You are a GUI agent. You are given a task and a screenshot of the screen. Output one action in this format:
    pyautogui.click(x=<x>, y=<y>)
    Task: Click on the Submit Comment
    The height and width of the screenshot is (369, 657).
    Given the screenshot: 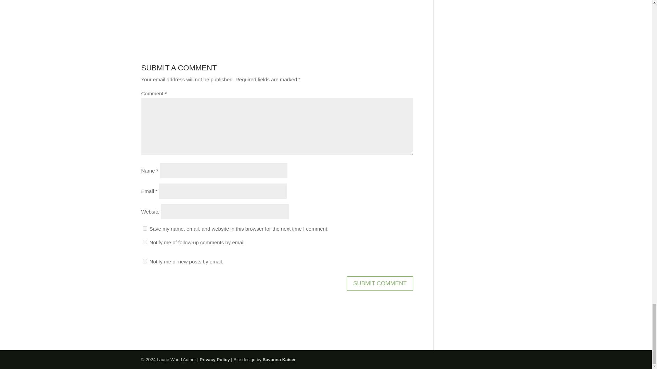 What is the action you would take?
    pyautogui.click(x=380, y=283)
    